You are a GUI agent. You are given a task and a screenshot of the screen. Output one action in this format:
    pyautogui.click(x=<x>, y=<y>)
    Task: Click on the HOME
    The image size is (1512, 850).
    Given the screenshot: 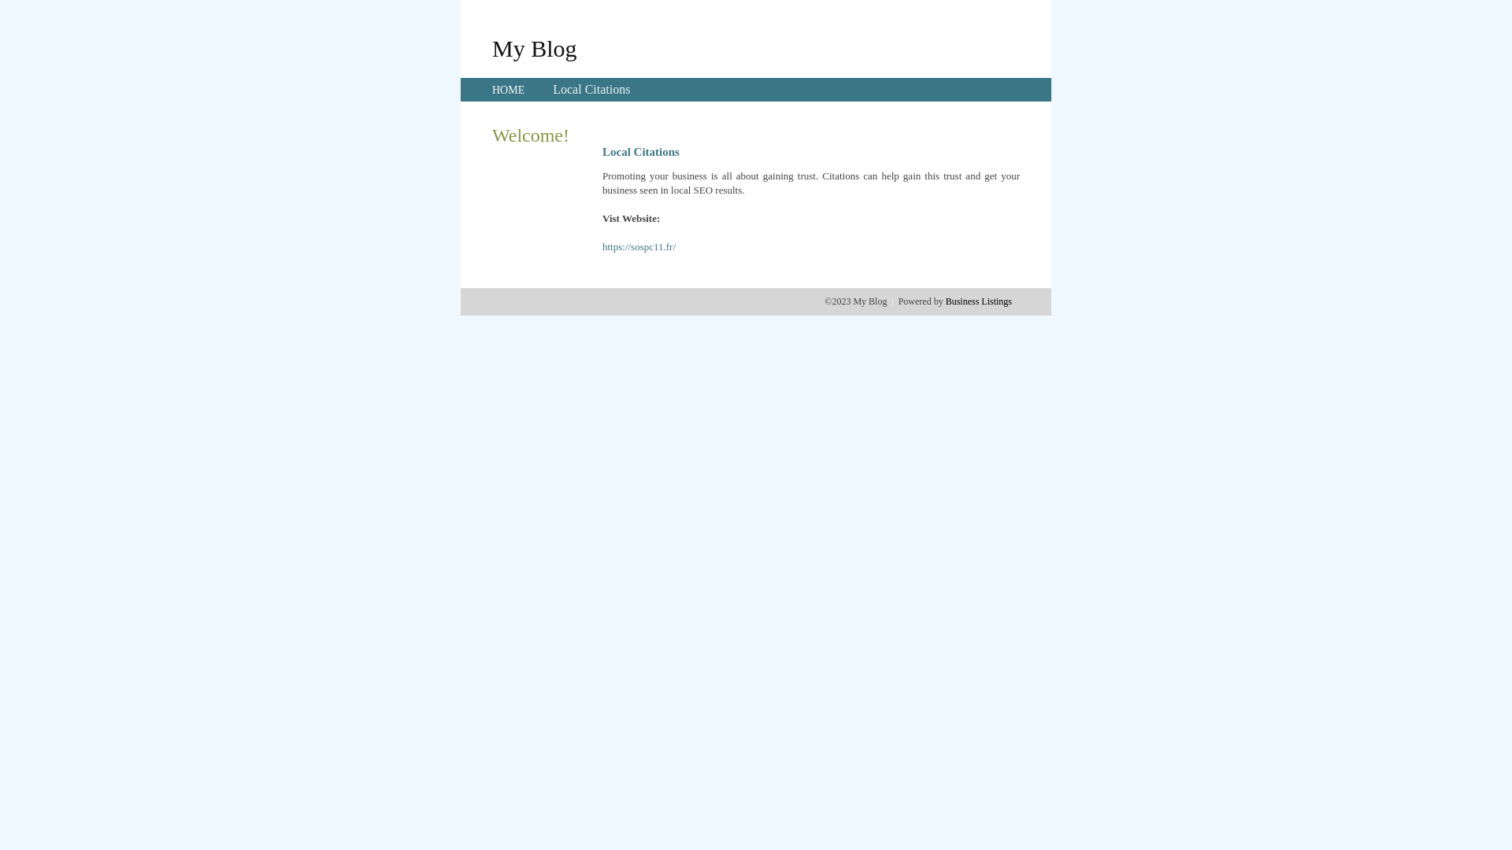 What is the action you would take?
    pyautogui.click(x=509, y=90)
    